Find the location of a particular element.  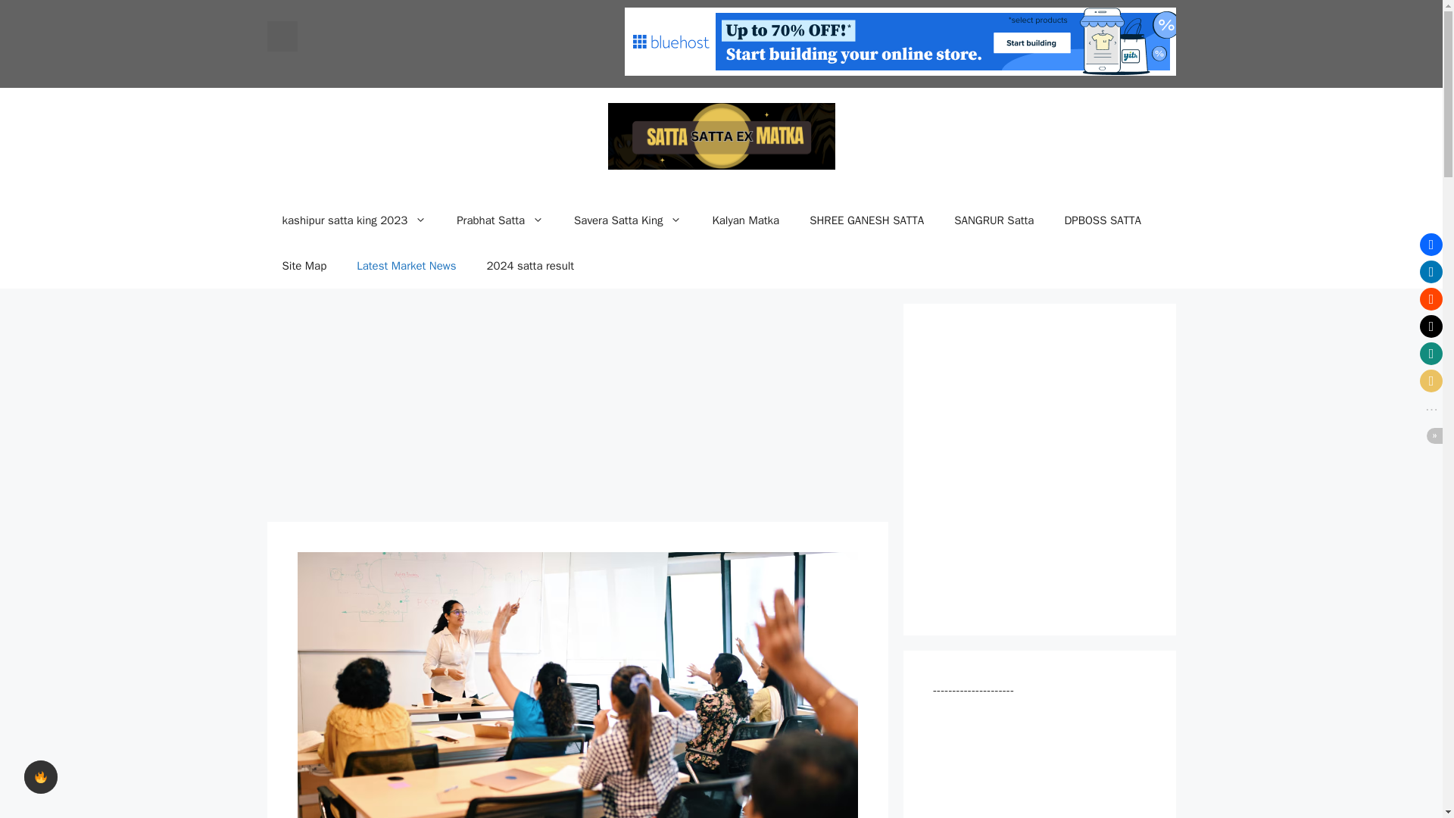

2024 satta result is located at coordinates (530, 265).